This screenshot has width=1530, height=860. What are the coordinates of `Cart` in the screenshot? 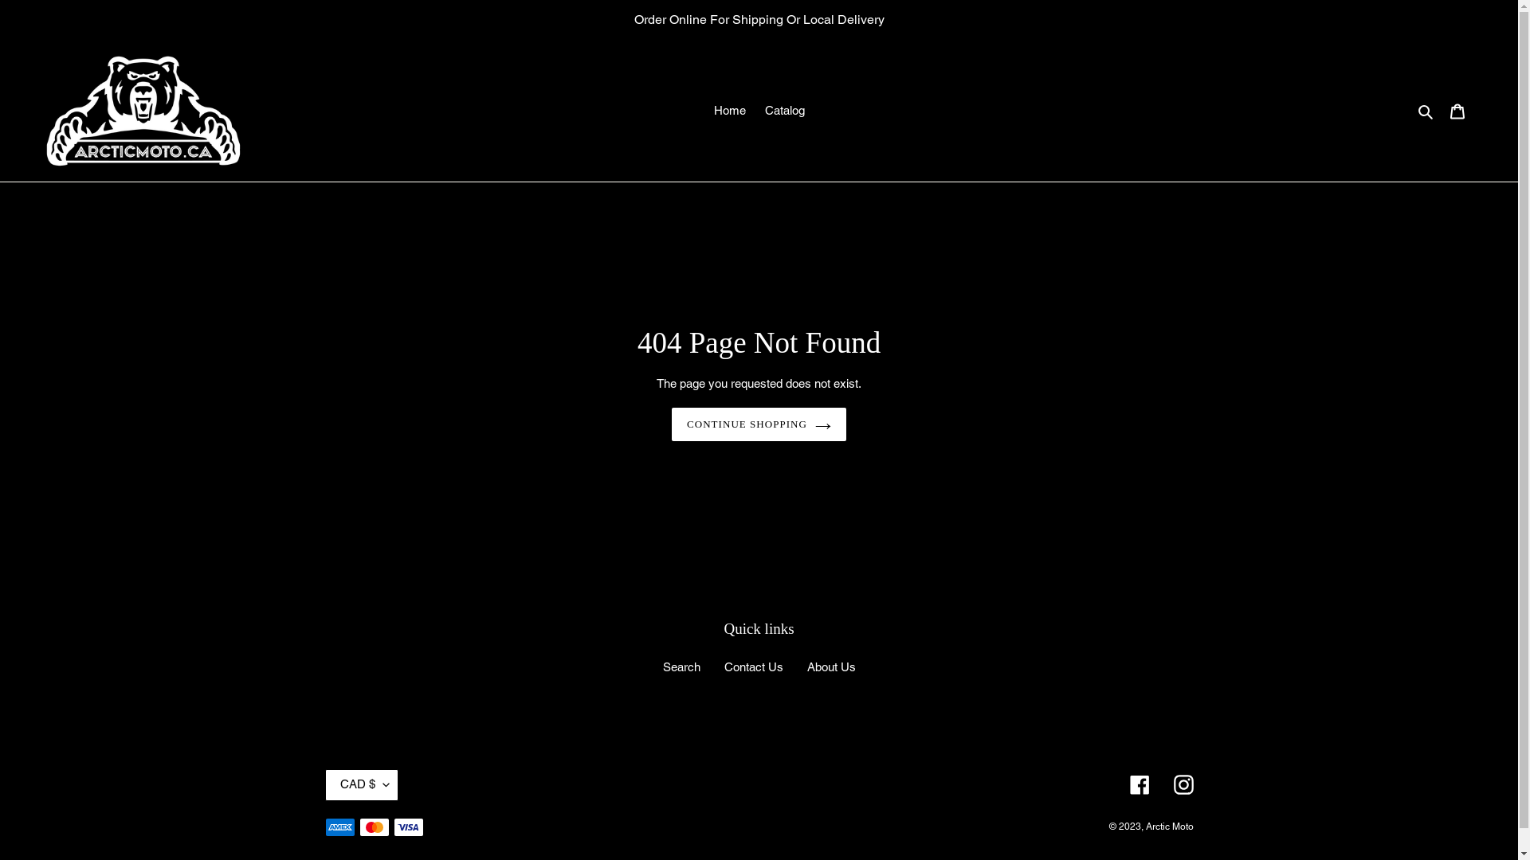 It's located at (1457, 111).